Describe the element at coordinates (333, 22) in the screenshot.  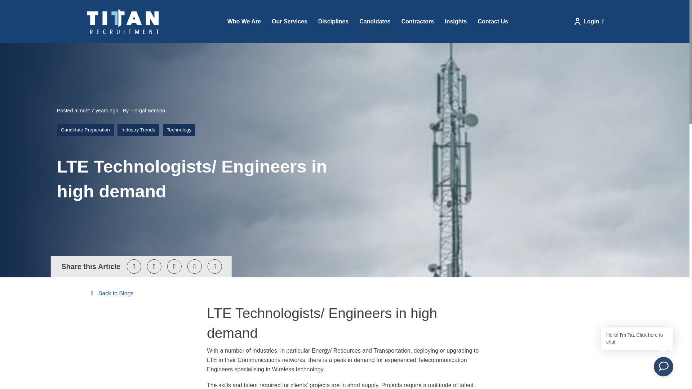
I see `Disciplines` at that location.